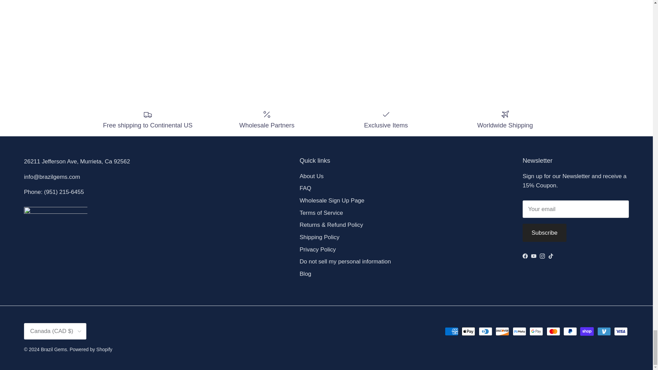  What do you see at coordinates (542, 256) in the screenshot?
I see `Brazil Gems on Instagram` at bounding box center [542, 256].